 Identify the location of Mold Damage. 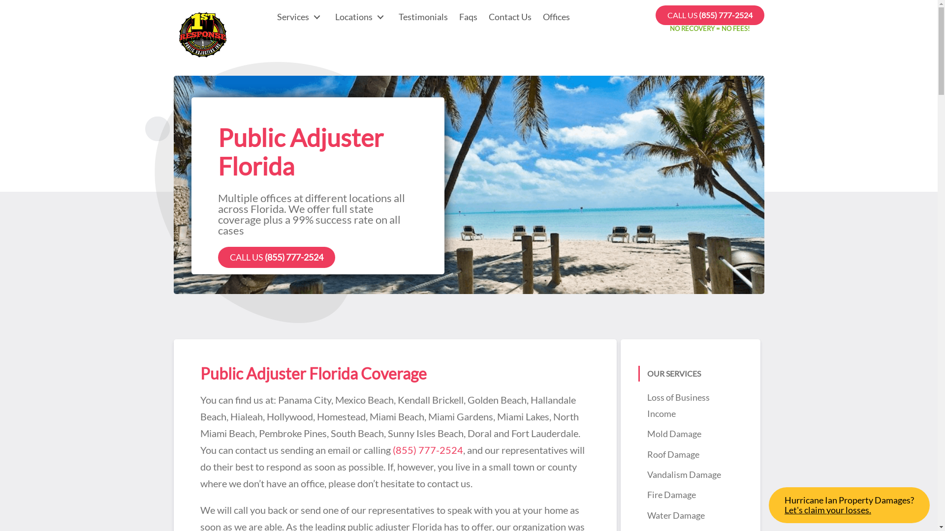
(674, 434).